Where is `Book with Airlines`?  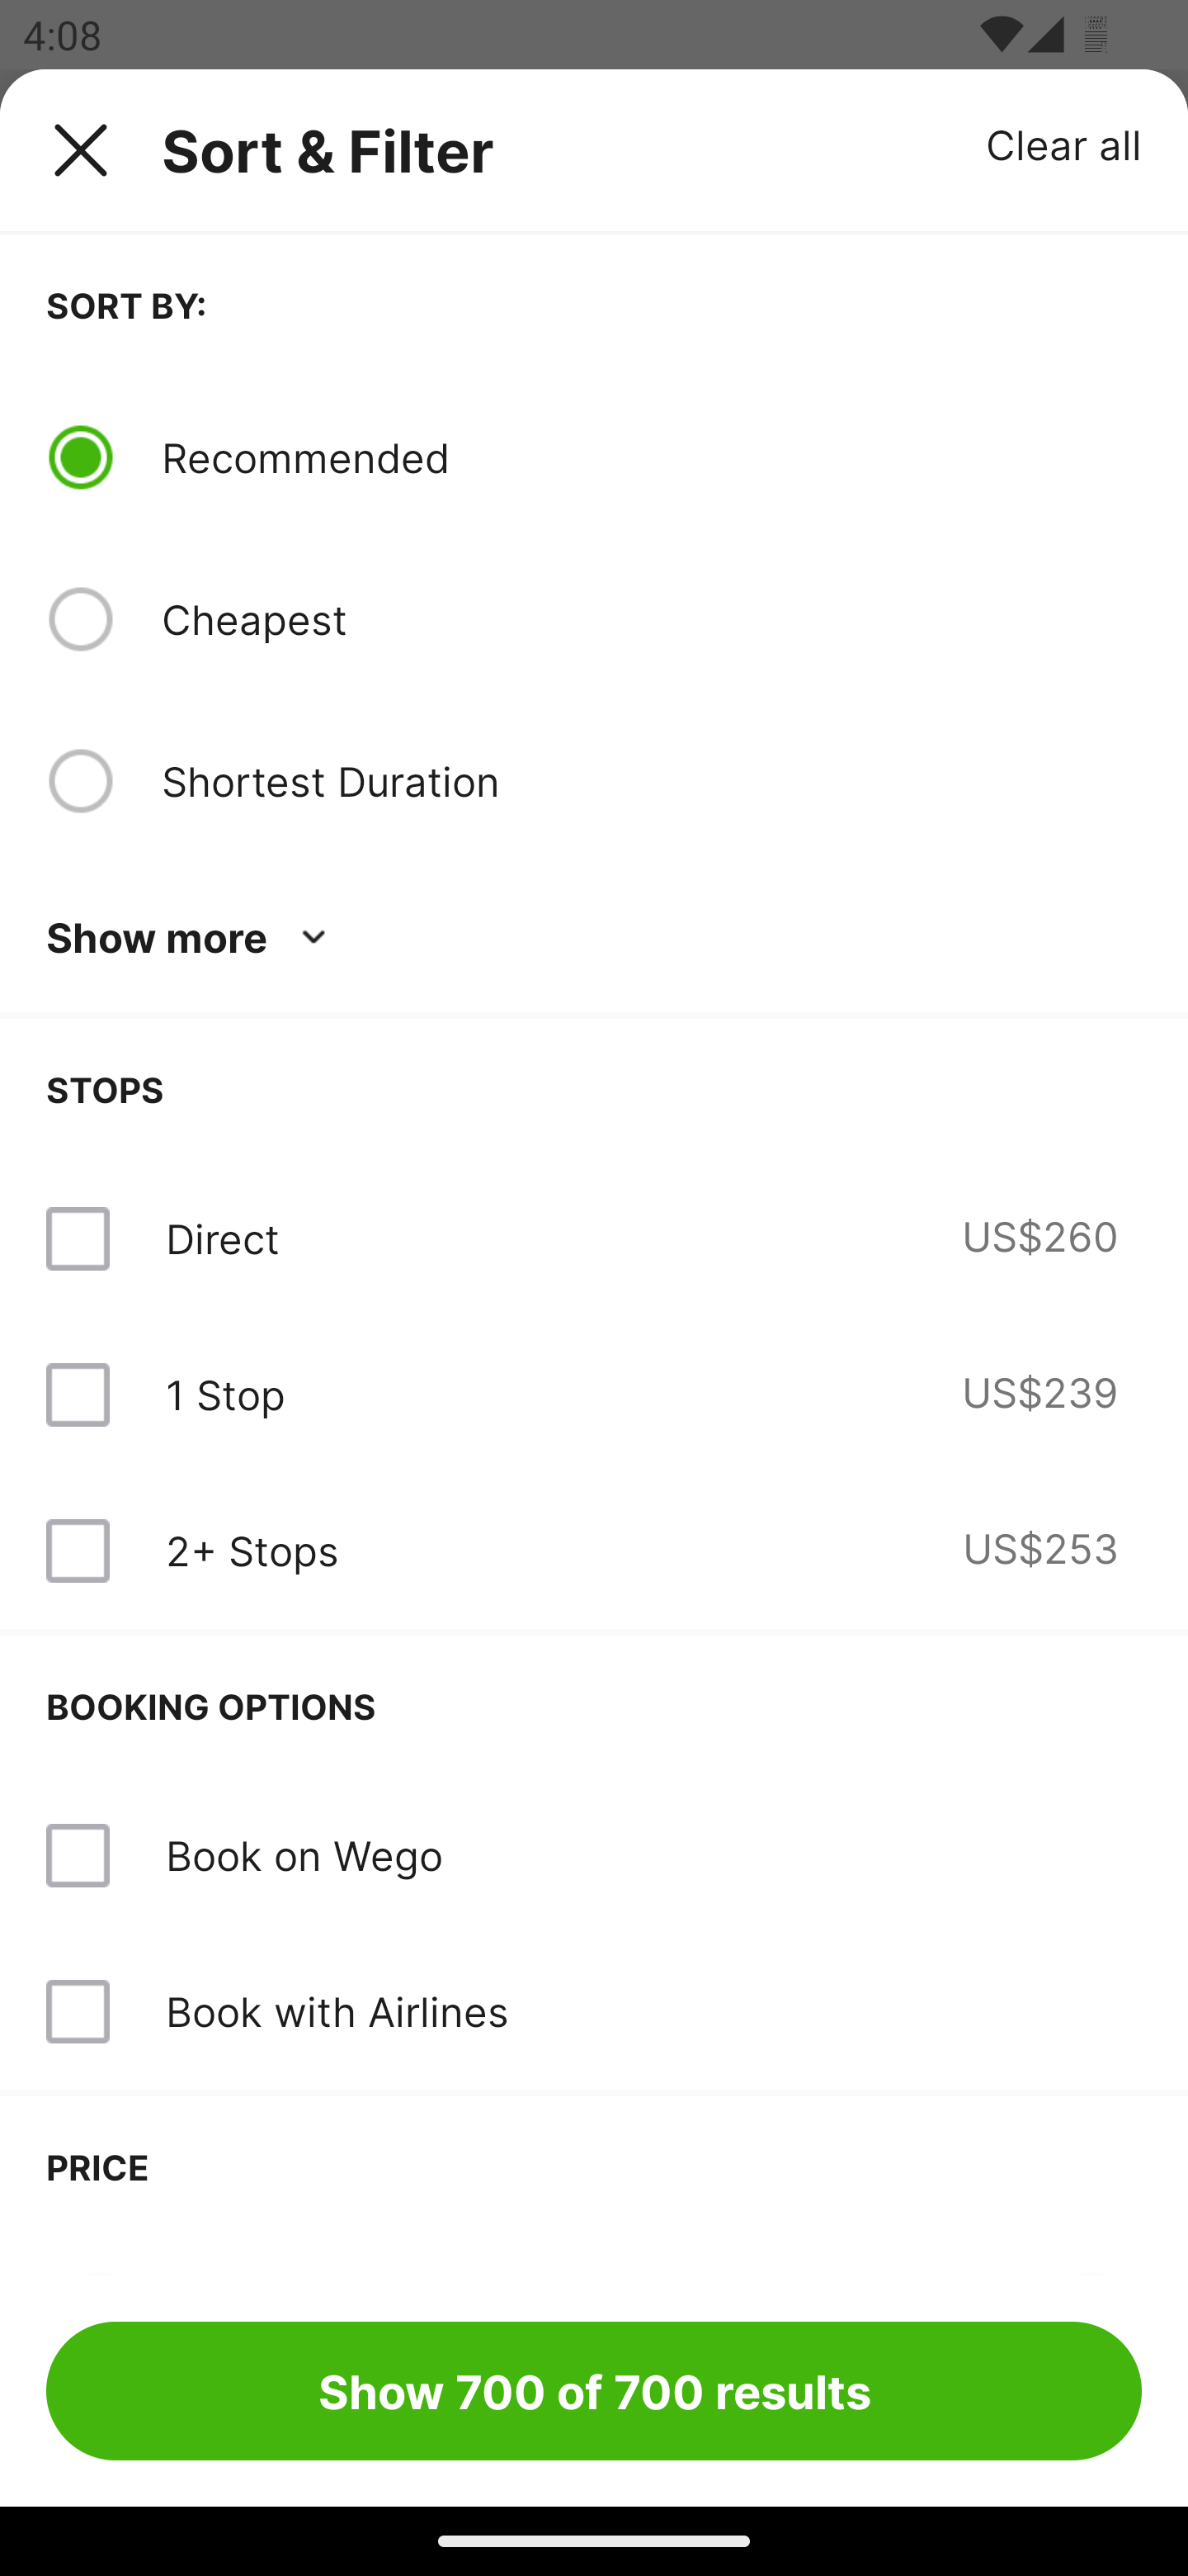 Book with Airlines is located at coordinates (594, 2011).